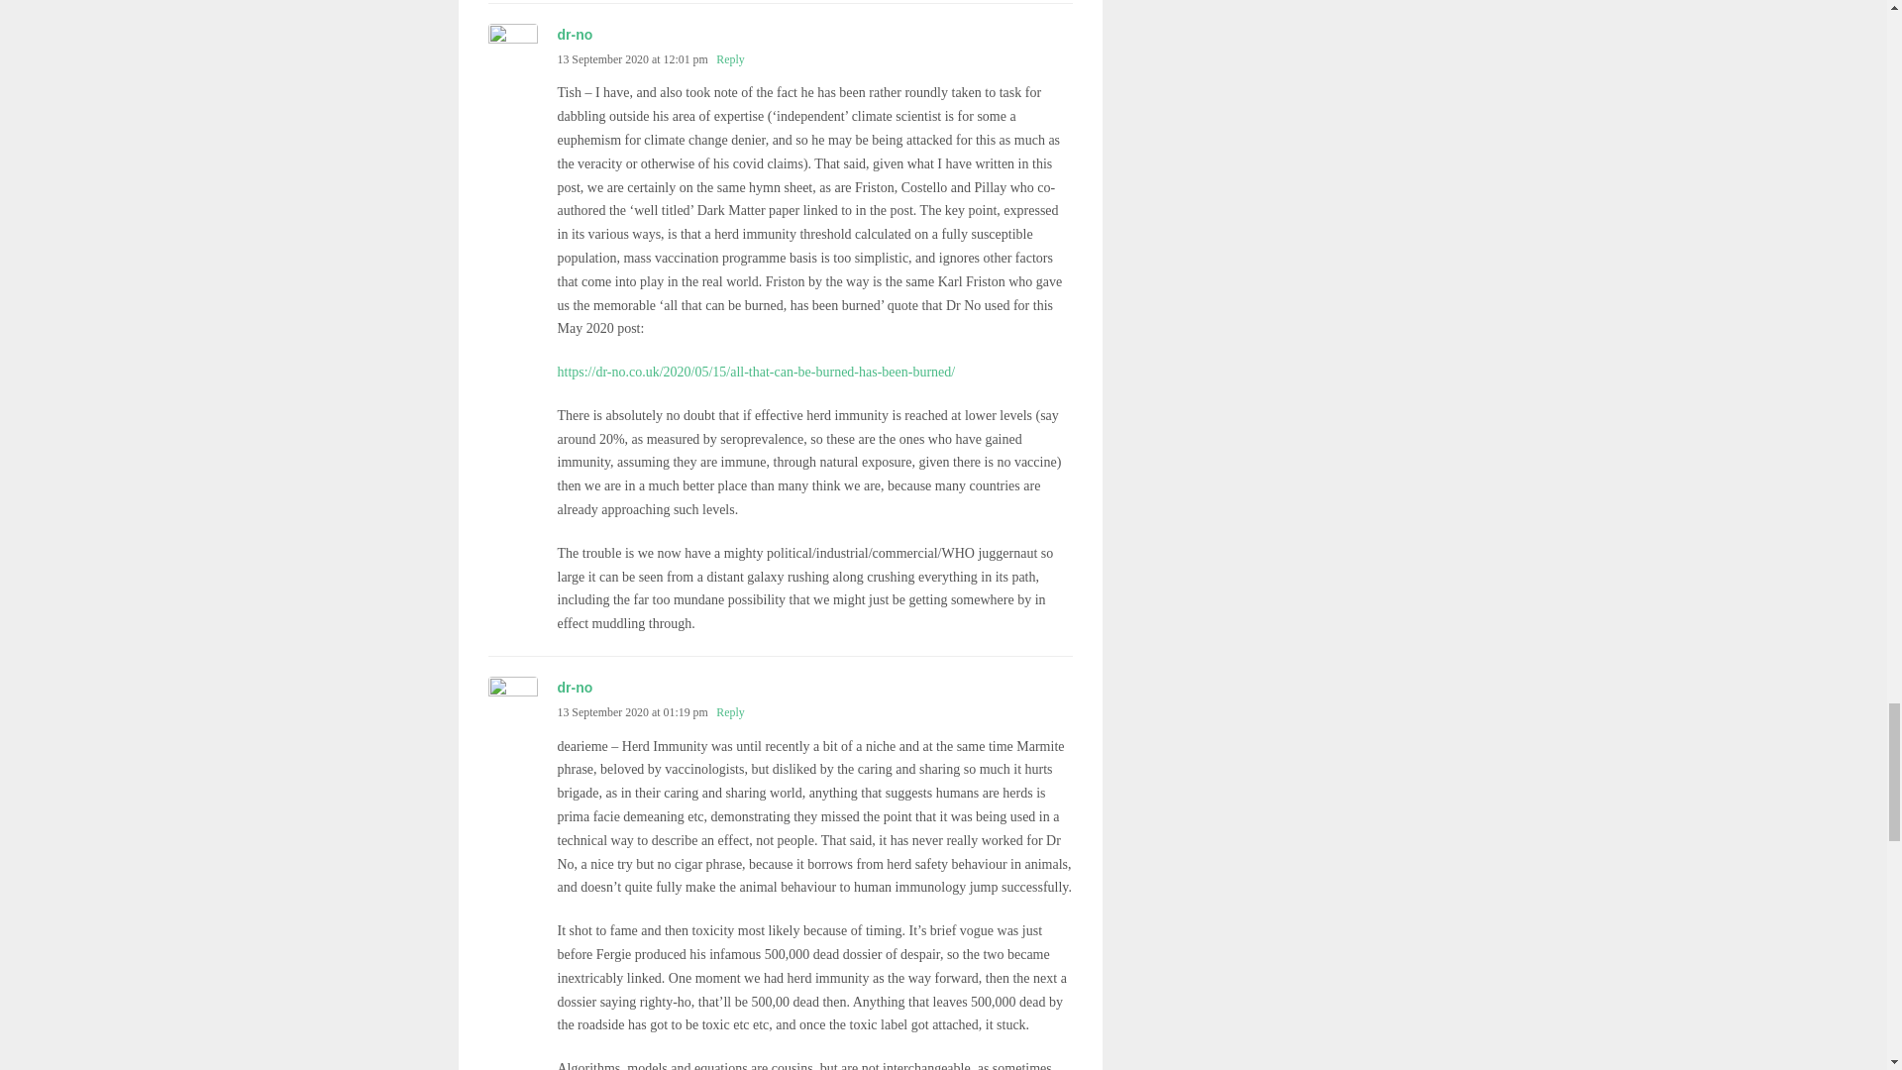  Describe the element at coordinates (729, 711) in the screenshot. I see `Reply` at that location.